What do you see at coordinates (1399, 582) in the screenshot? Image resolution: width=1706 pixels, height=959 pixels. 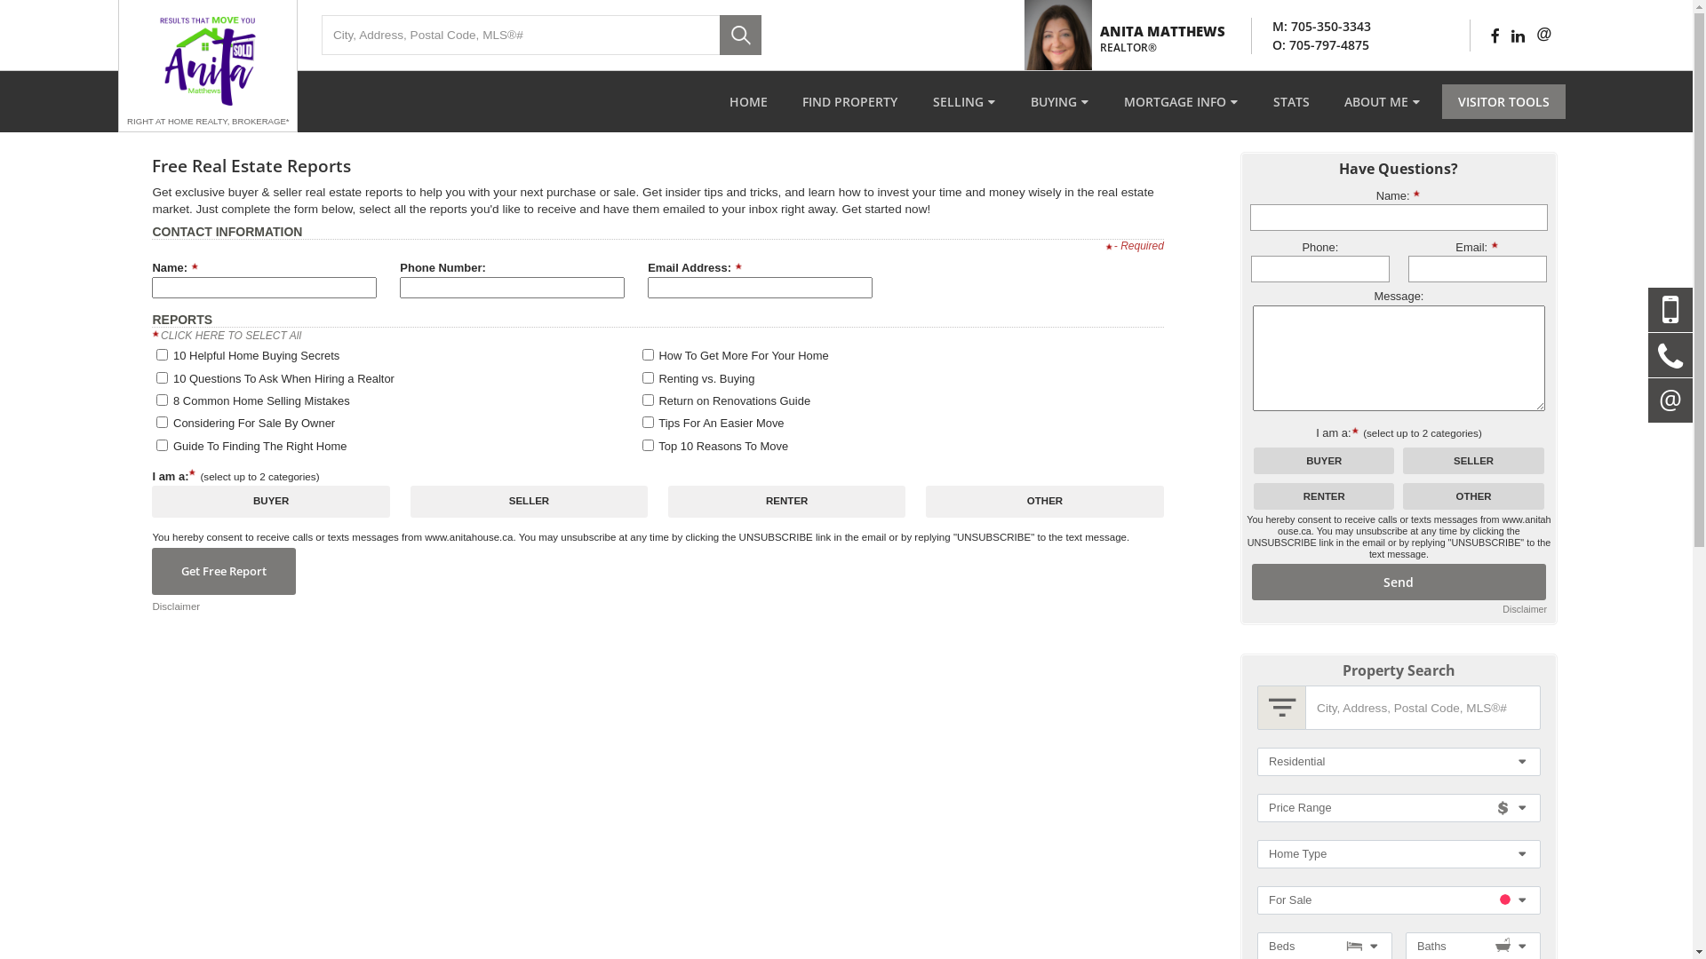 I see `Send` at bounding box center [1399, 582].